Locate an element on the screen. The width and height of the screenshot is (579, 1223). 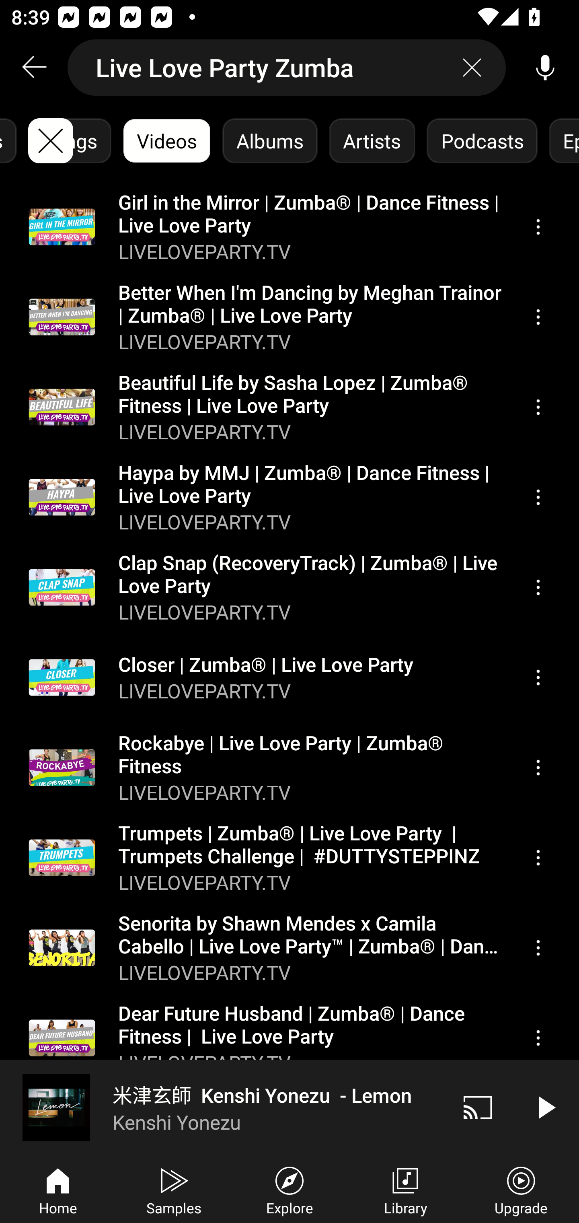
Menu is located at coordinates (538, 498).